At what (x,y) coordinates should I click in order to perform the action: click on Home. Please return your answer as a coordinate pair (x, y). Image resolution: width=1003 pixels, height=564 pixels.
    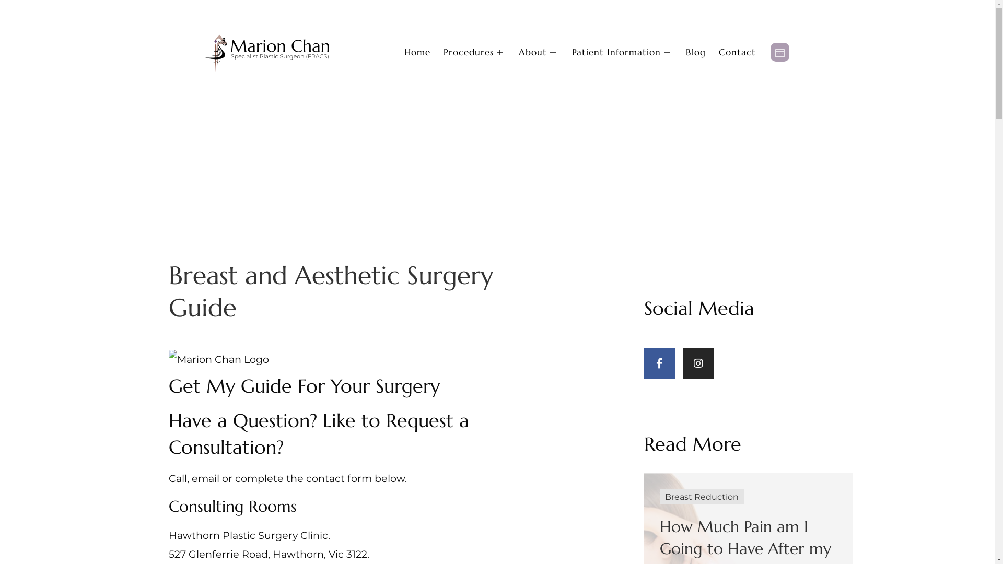
    Looking at the image, I should click on (424, 52).